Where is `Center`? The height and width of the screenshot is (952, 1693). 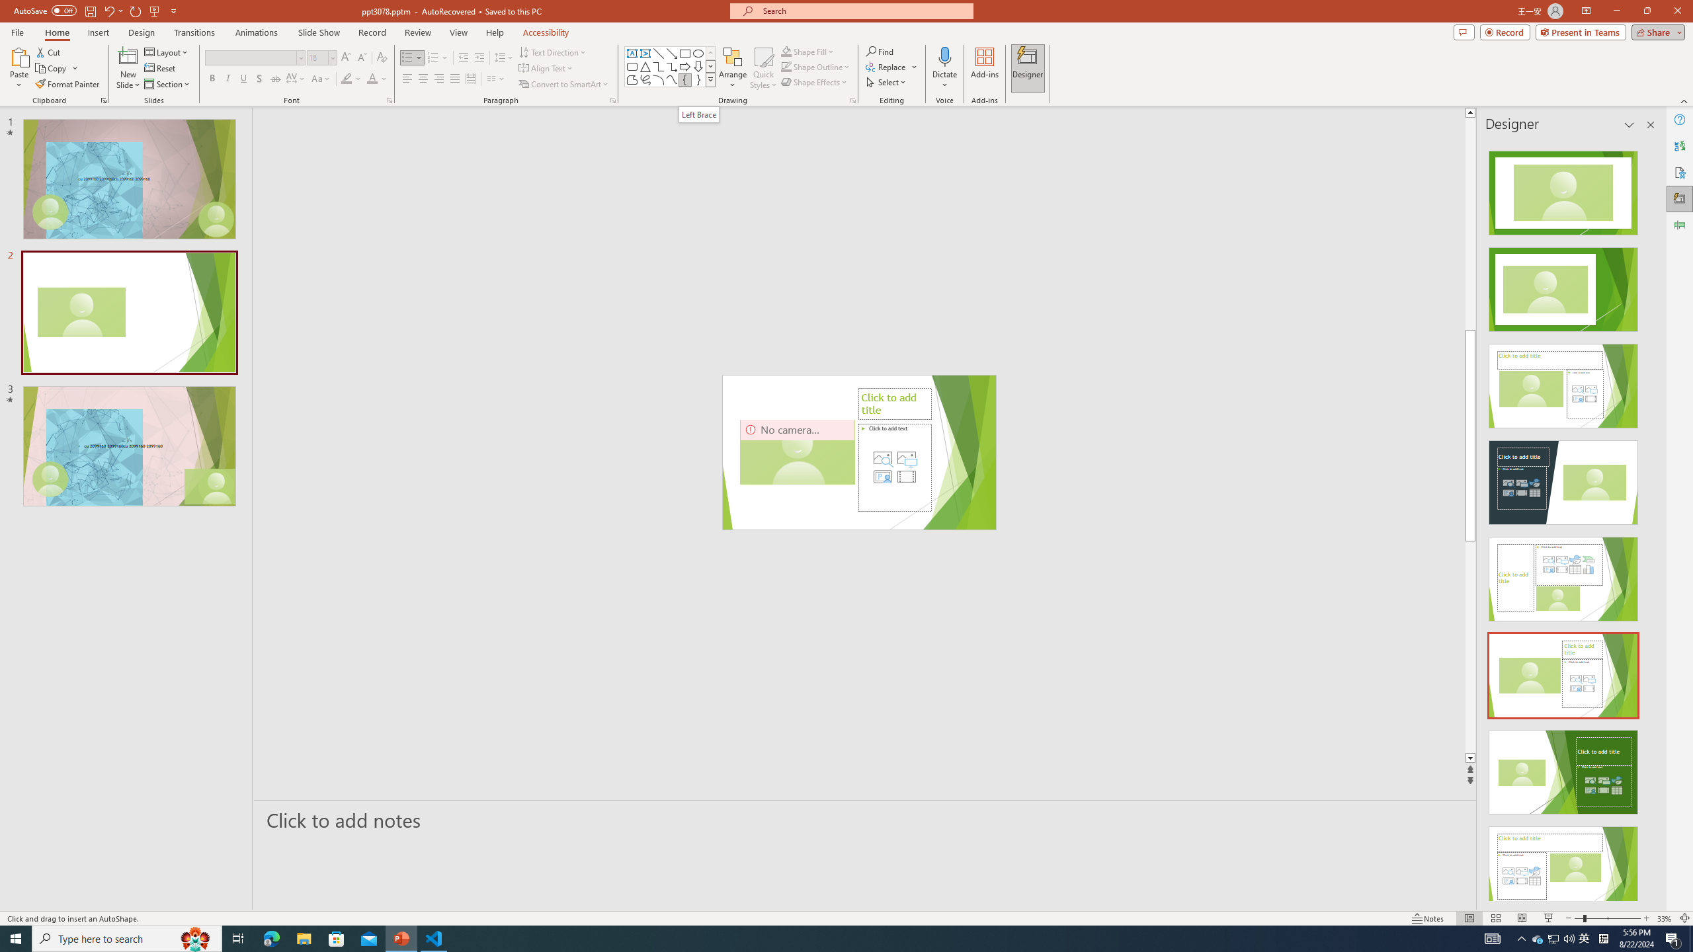
Center is located at coordinates (423, 79).